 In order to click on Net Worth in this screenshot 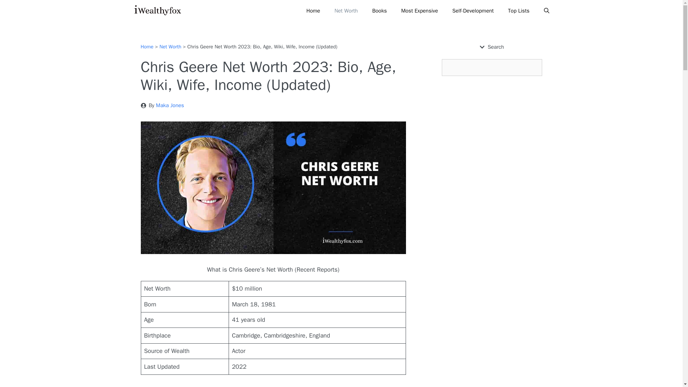, I will do `click(346, 11)`.